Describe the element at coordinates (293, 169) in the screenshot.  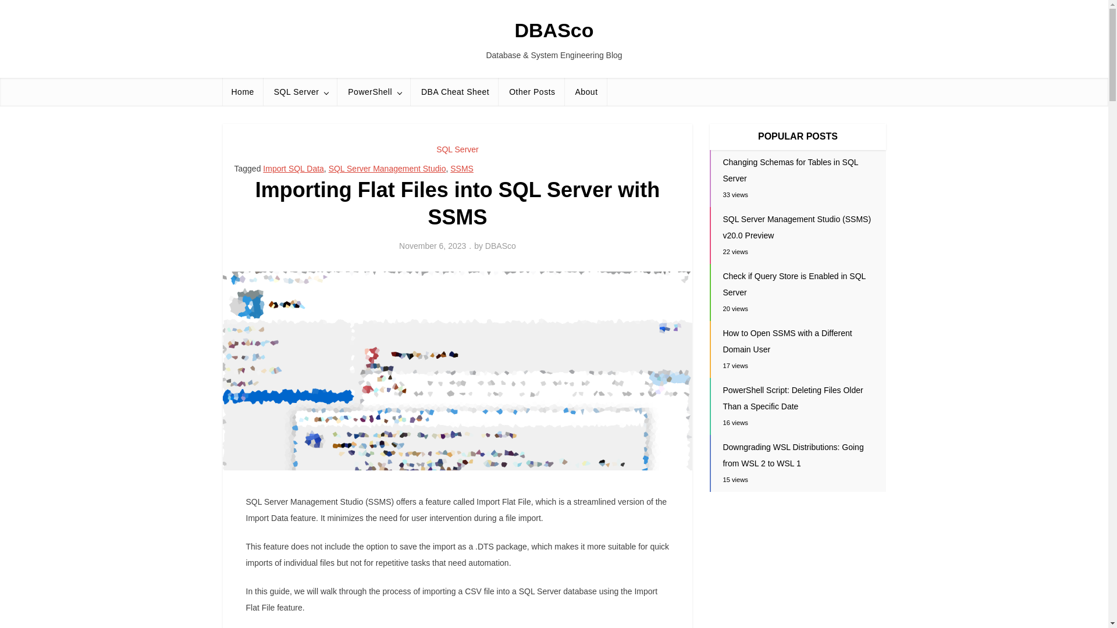
I see `Import SQL Data` at that location.